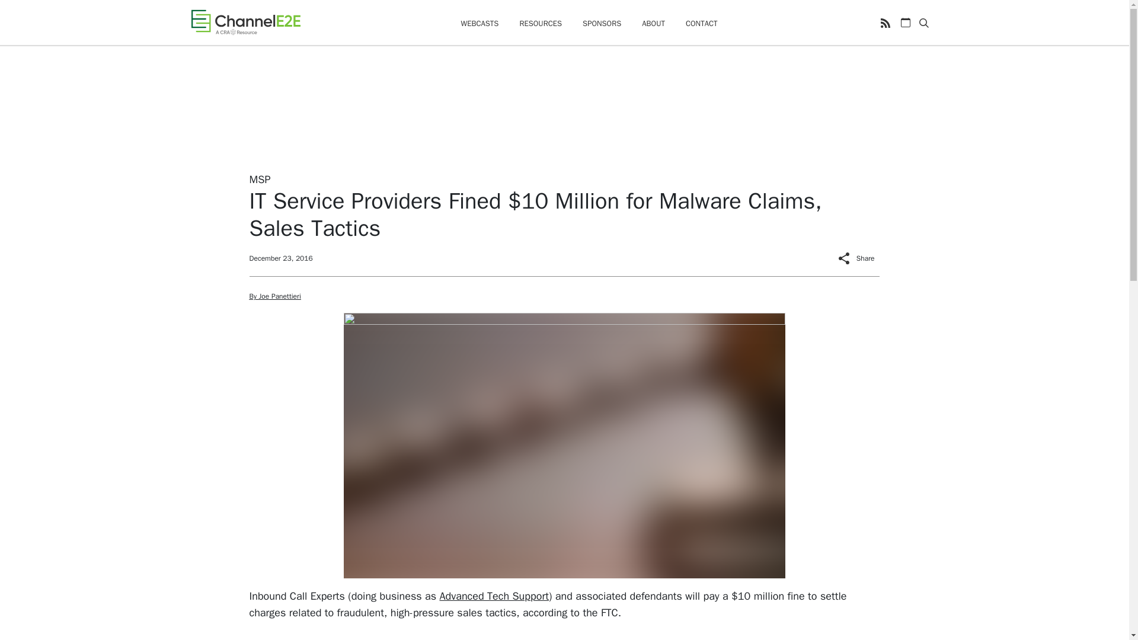  What do you see at coordinates (602, 24) in the screenshot?
I see `SPONSORS` at bounding box center [602, 24].